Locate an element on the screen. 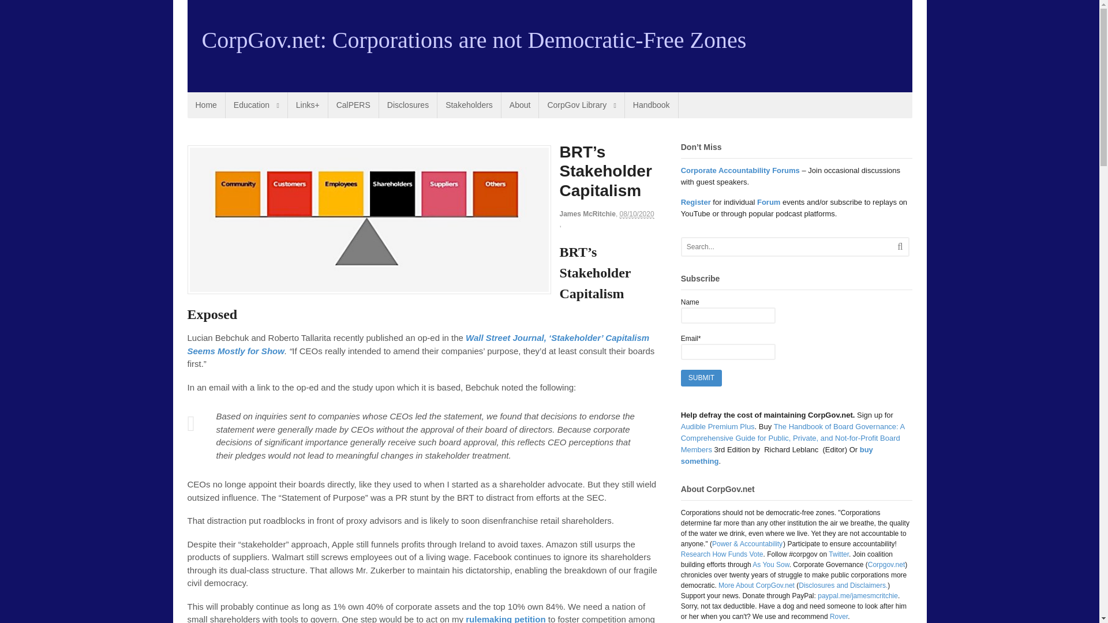 The height and width of the screenshot is (623, 1108). CalPERS is located at coordinates (353, 105).